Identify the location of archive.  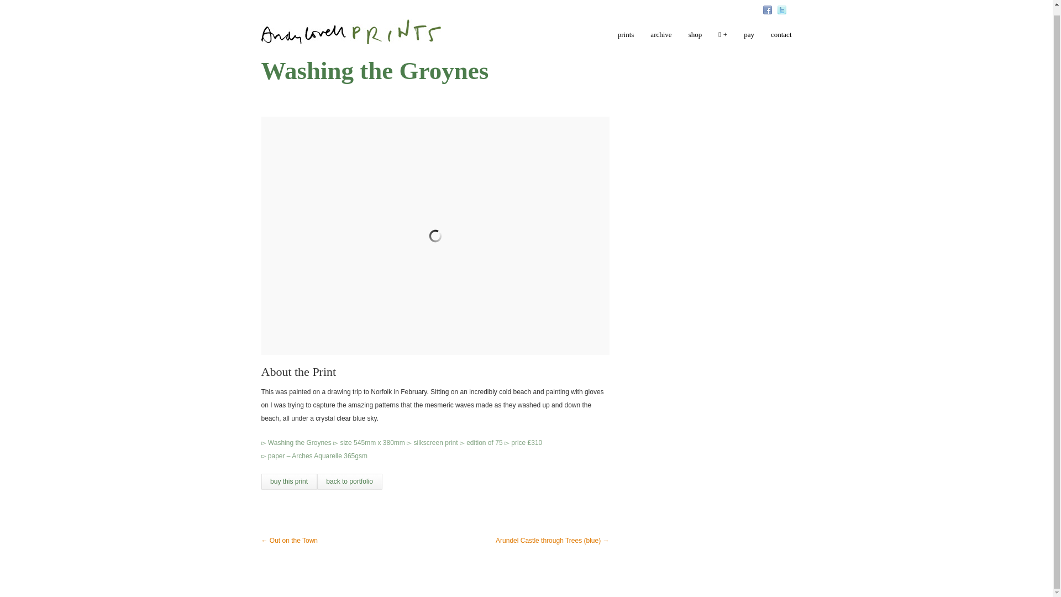
(661, 31).